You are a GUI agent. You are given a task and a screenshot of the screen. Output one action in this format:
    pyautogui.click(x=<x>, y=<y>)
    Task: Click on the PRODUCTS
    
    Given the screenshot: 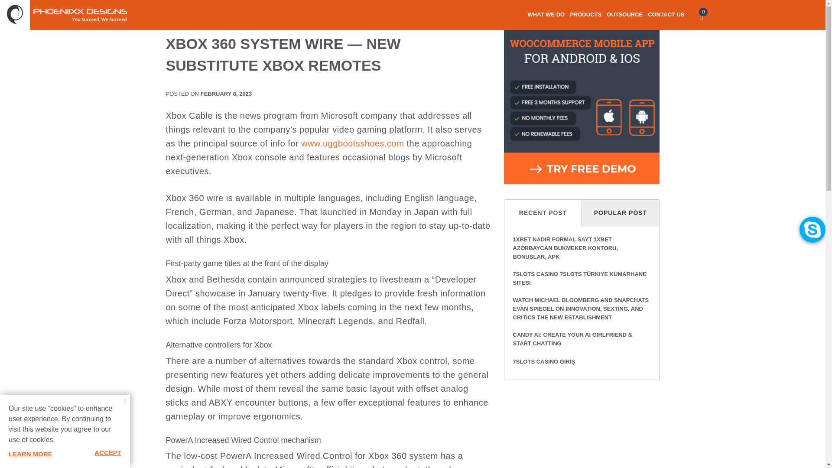 What is the action you would take?
    pyautogui.click(x=586, y=18)
    